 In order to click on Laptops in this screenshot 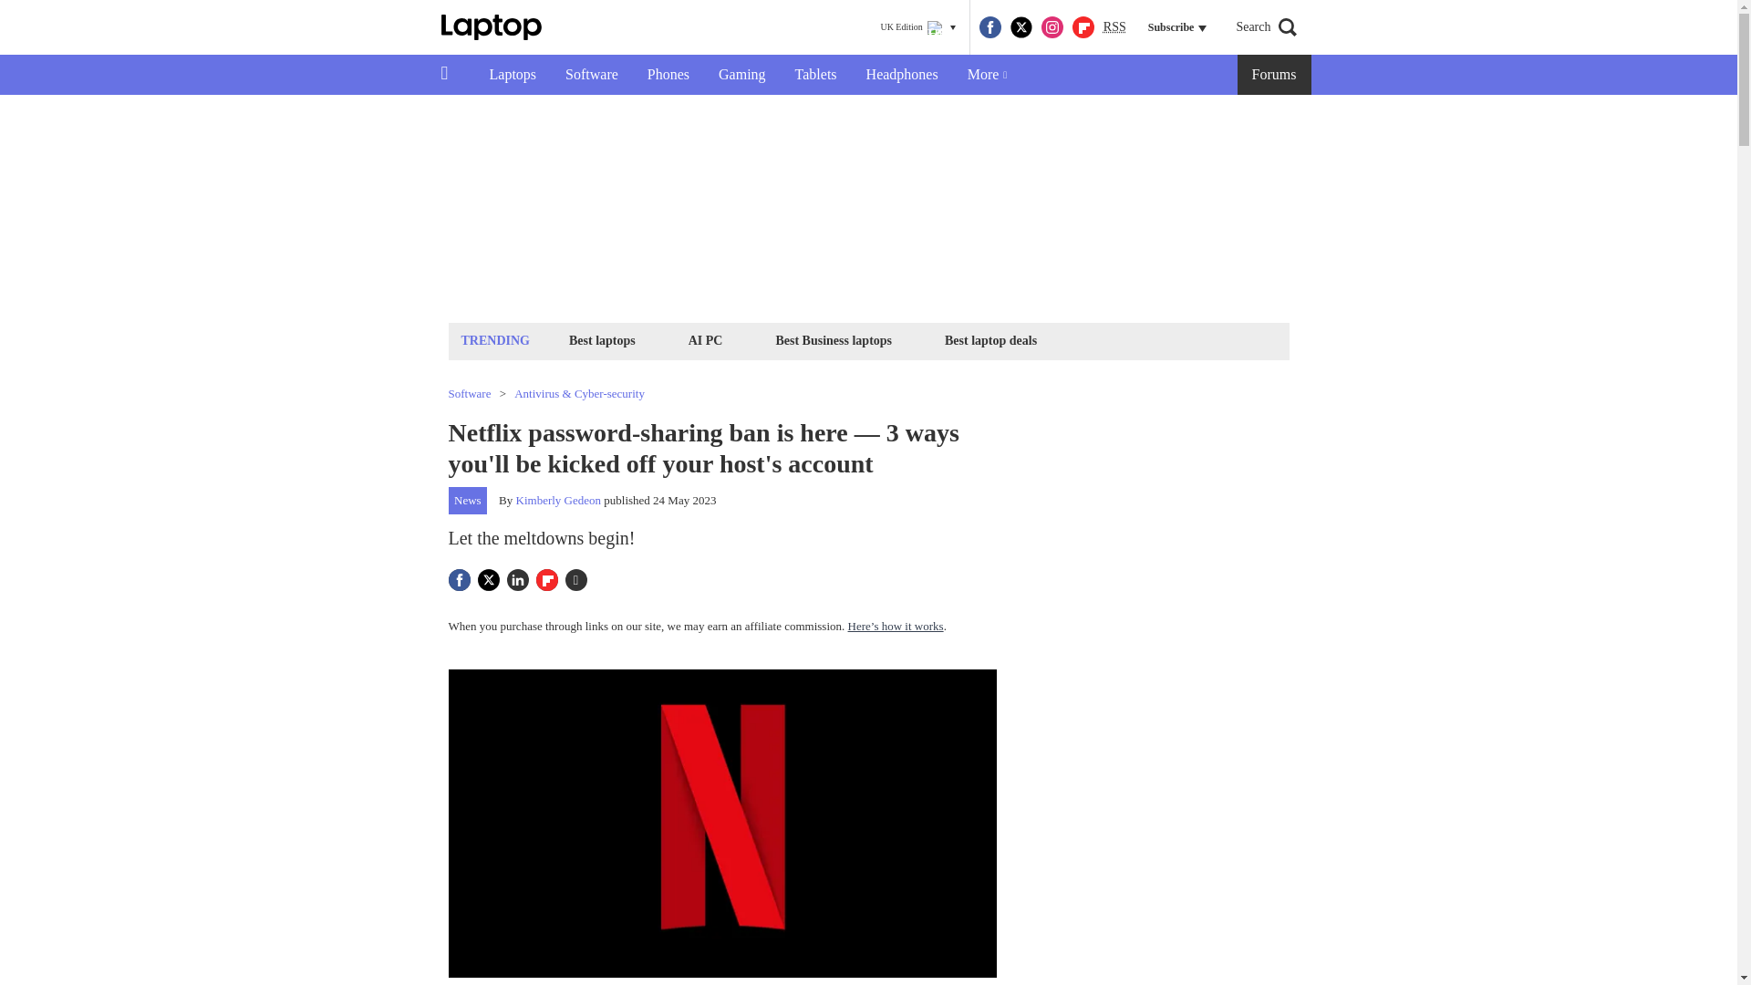, I will do `click(513, 75)`.